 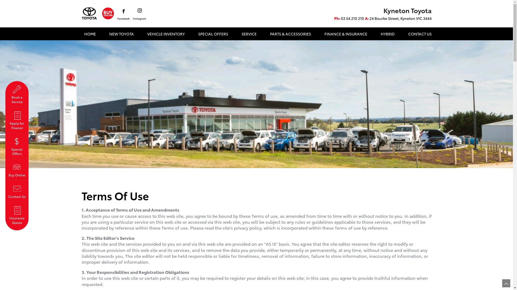 What do you see at coordinates (17, 94) in the screenshot?
I see `Book a Service` at bounding box center [17, 94].